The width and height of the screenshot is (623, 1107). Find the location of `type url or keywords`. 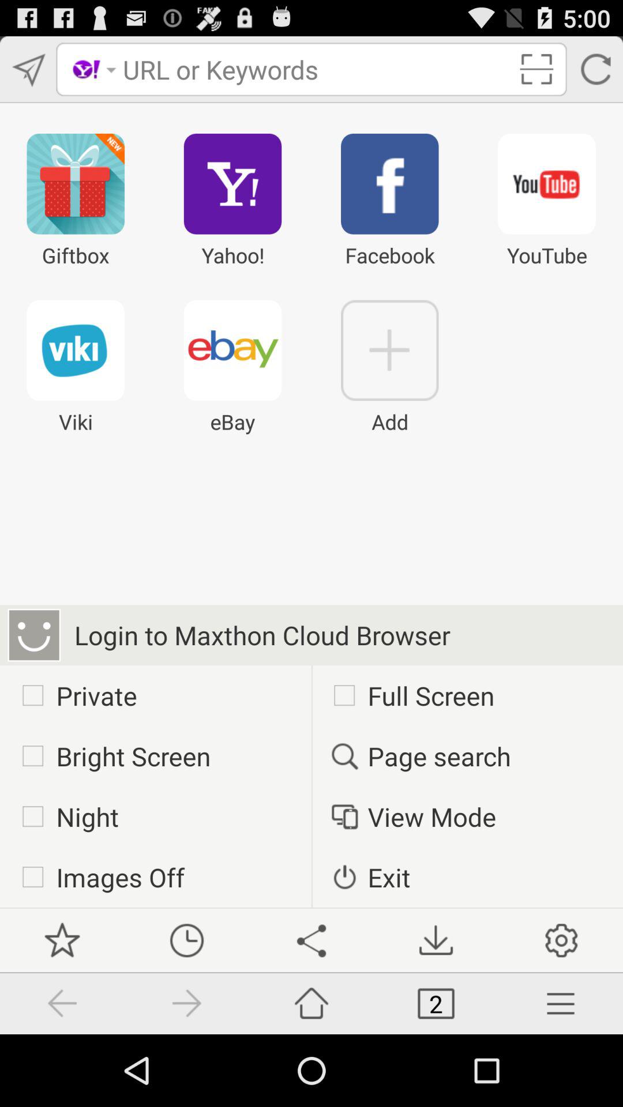

type url or keywords is located at coordinates (316, 69).